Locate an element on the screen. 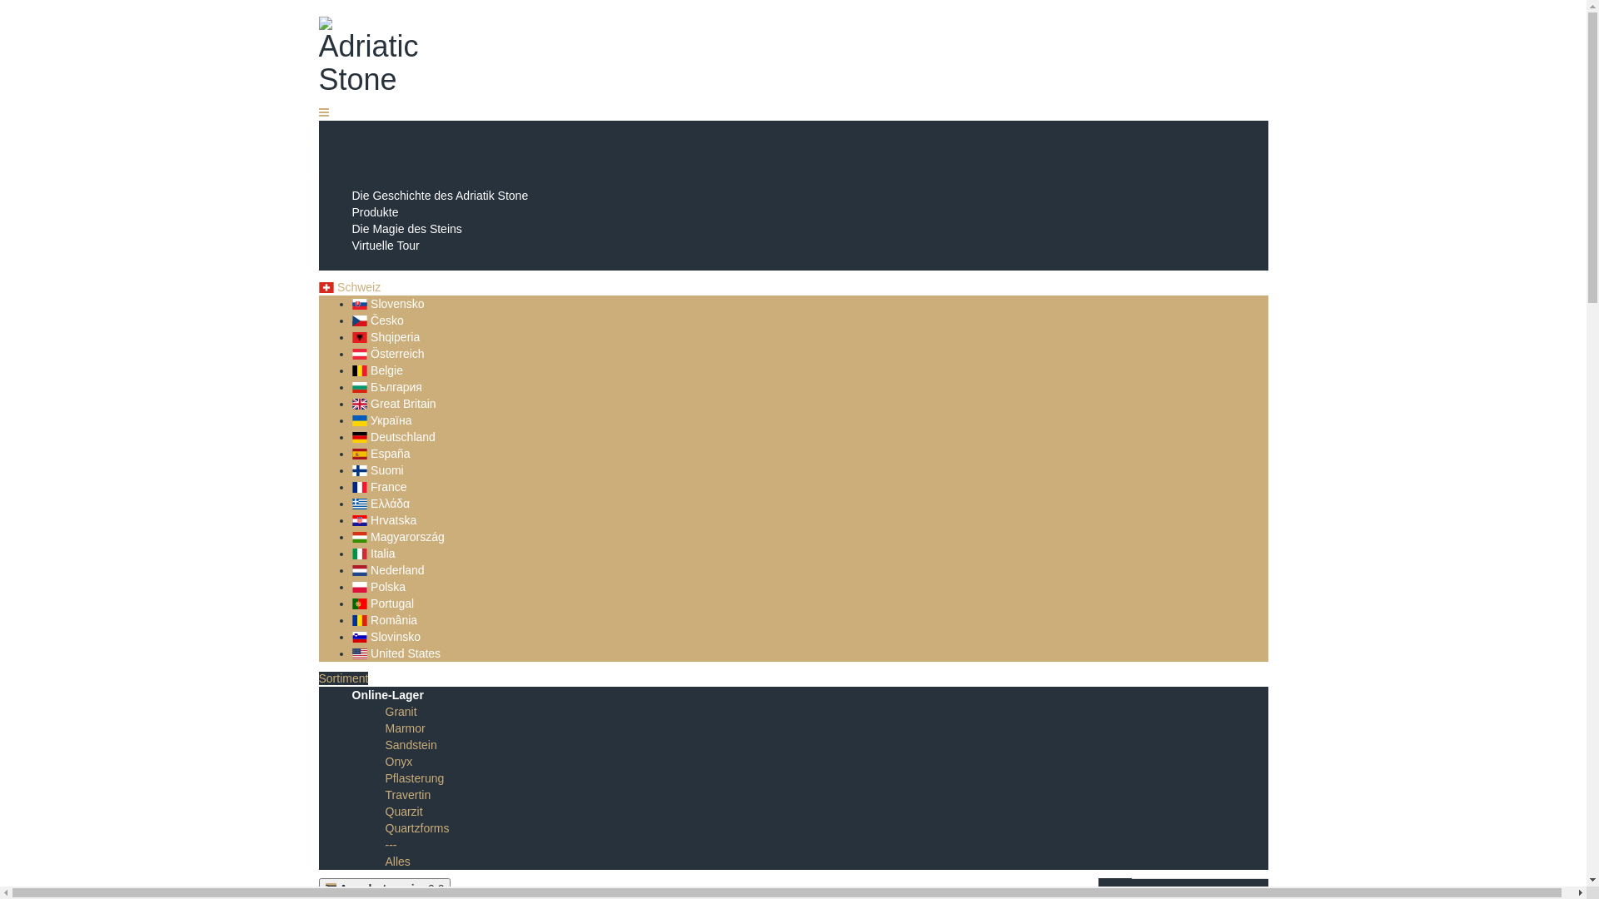 This screenshot has height=899, width=1599. Schweiz is located at coordinates (350, 287).